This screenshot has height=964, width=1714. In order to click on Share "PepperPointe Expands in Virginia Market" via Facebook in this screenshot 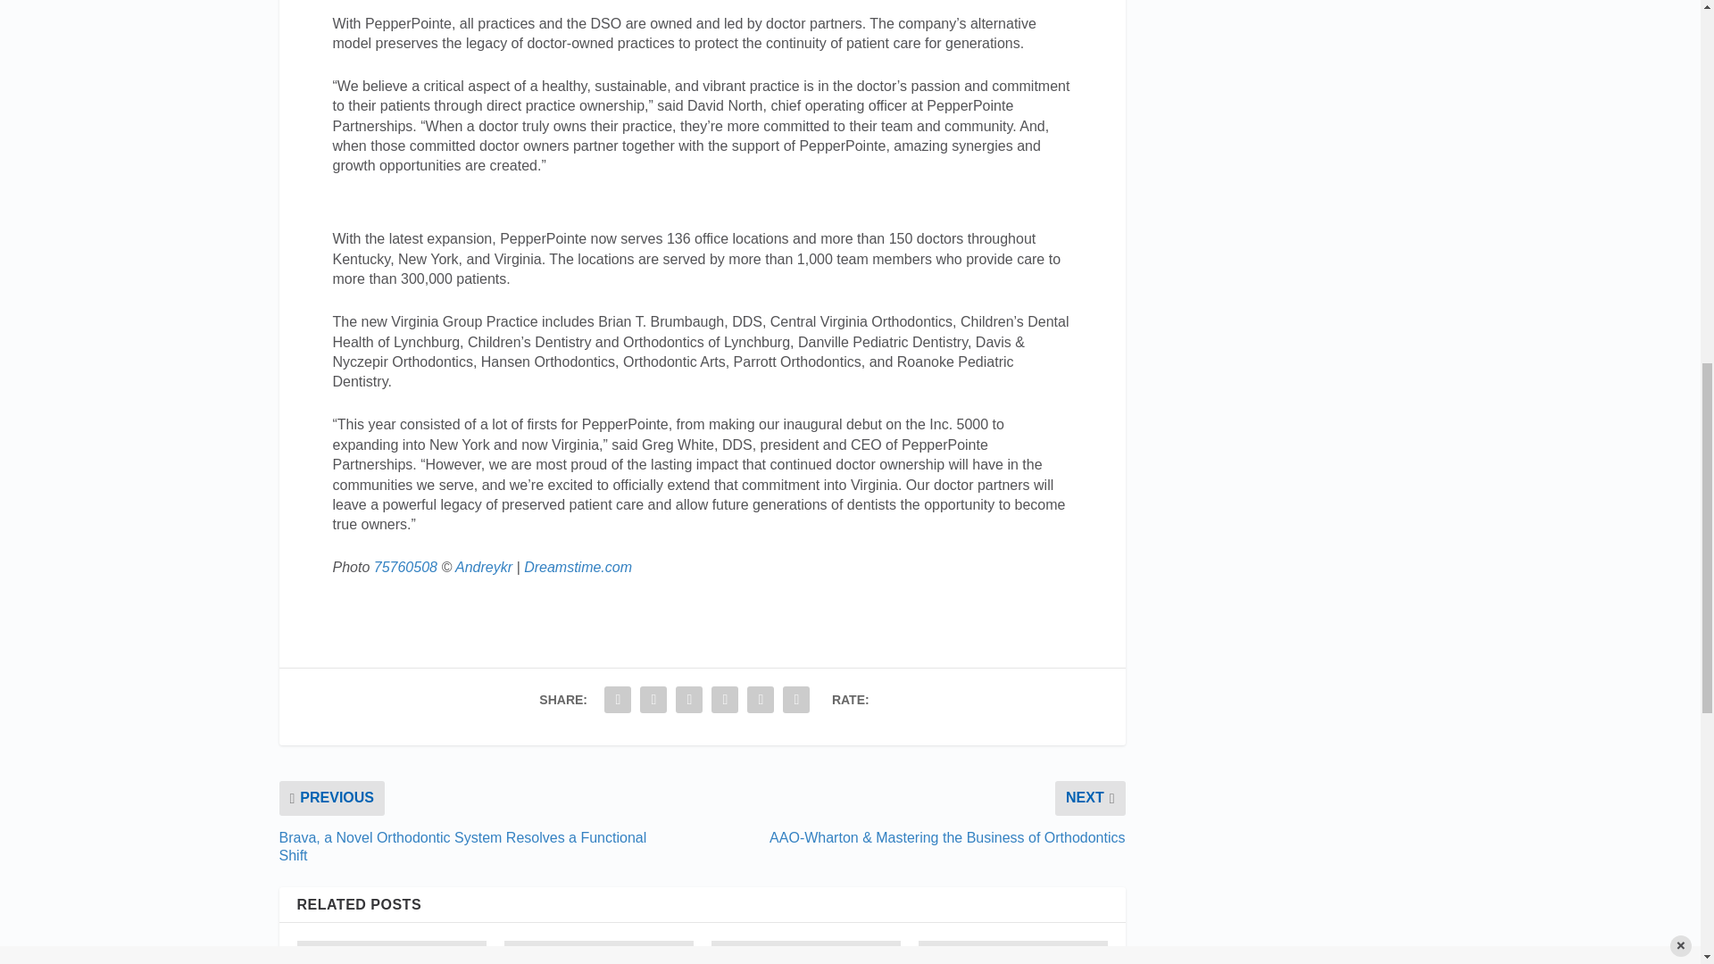, I will do `click(618, 699)`.